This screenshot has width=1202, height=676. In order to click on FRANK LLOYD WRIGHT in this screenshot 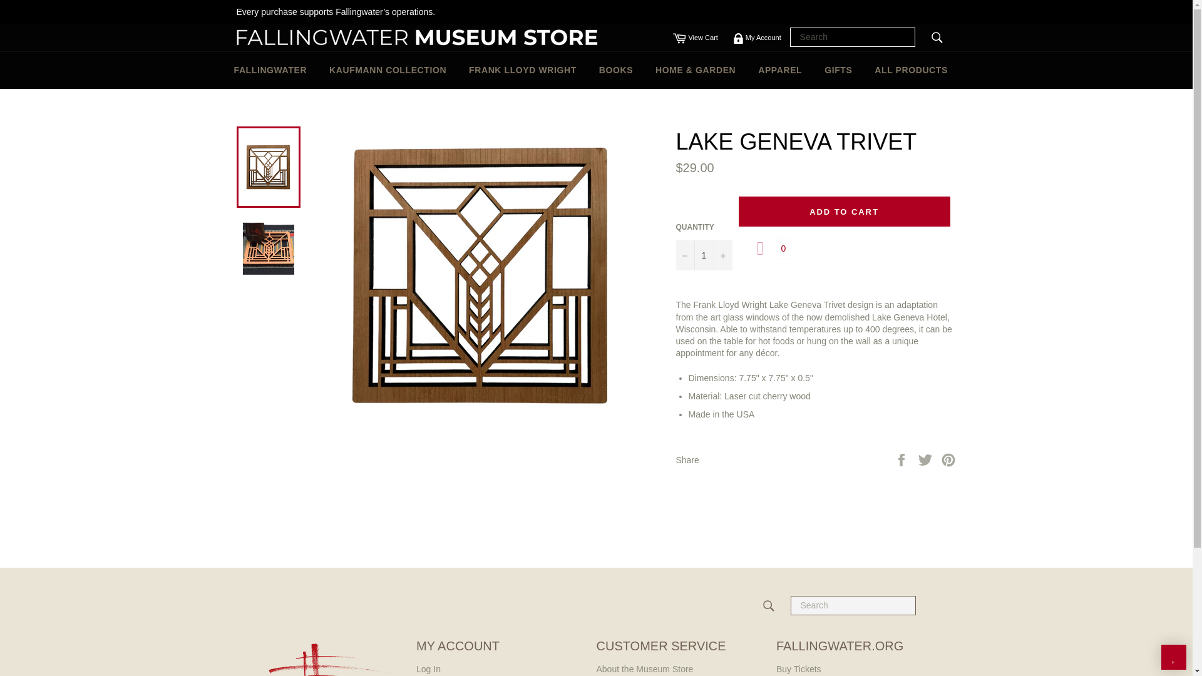, I will do `click(780, 70)`.